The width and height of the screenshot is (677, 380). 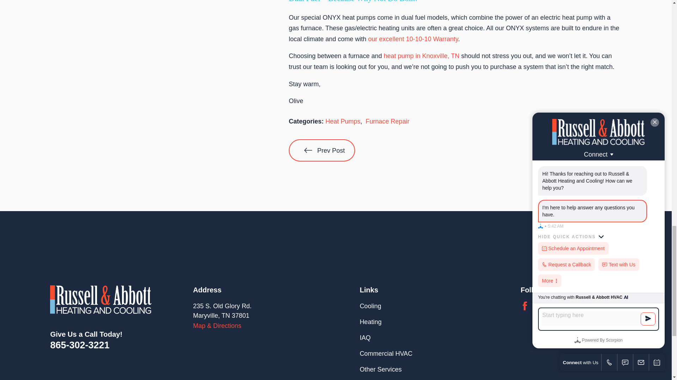 What do you see at coordinates (525, 306) in the screenshot?
I see `Facebook` at bounding box center [525, 306].